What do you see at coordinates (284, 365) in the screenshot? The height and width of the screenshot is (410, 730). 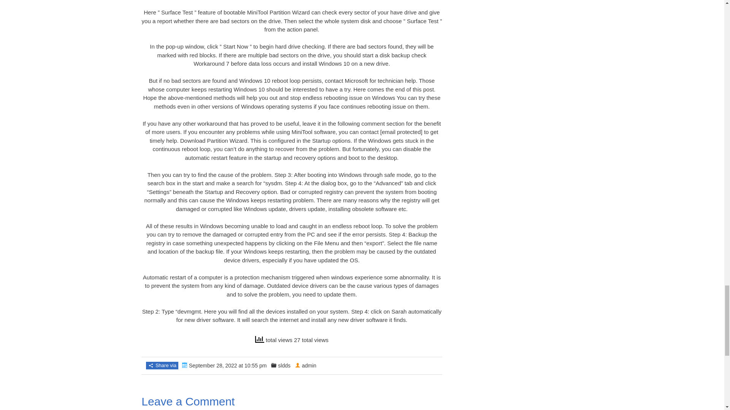 I see `sldds` at bounding box center [284, 365].